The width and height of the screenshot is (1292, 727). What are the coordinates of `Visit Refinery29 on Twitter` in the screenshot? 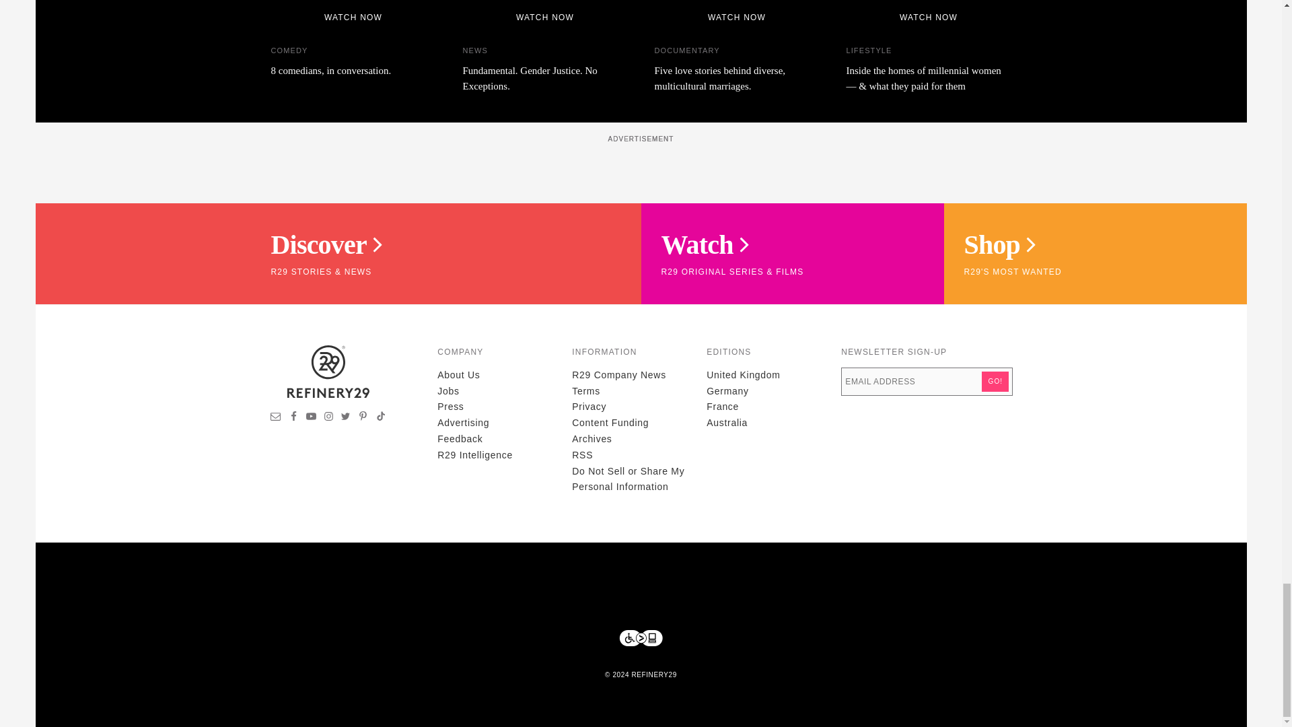 It's located at (345, 417).